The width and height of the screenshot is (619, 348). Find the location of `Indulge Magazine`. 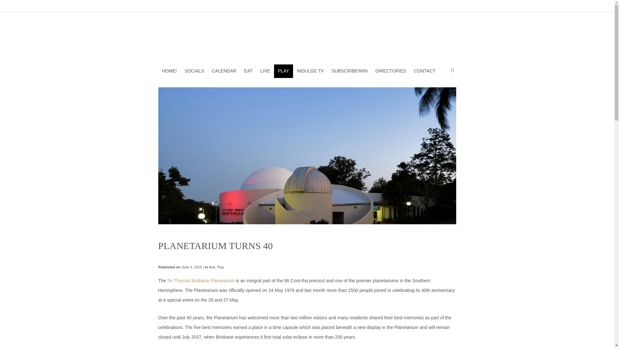

Indulge Magazine is located at coordinates (307, 39).